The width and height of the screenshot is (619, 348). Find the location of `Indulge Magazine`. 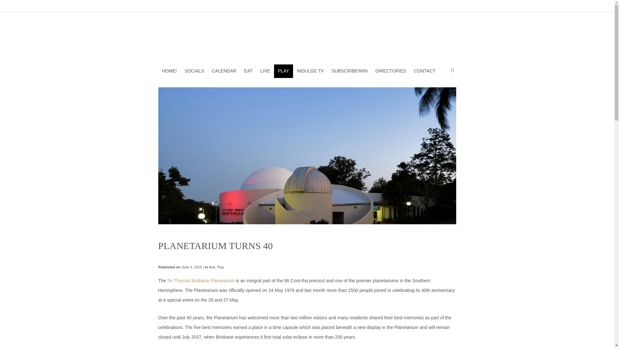

Indulge Magazine is located at coordinates (307, 39).